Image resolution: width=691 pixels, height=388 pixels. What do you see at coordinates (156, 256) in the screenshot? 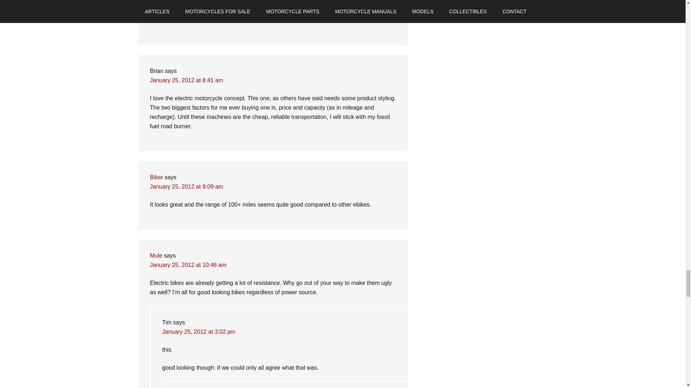
I see `Mule` at bounding box center [156, 256].